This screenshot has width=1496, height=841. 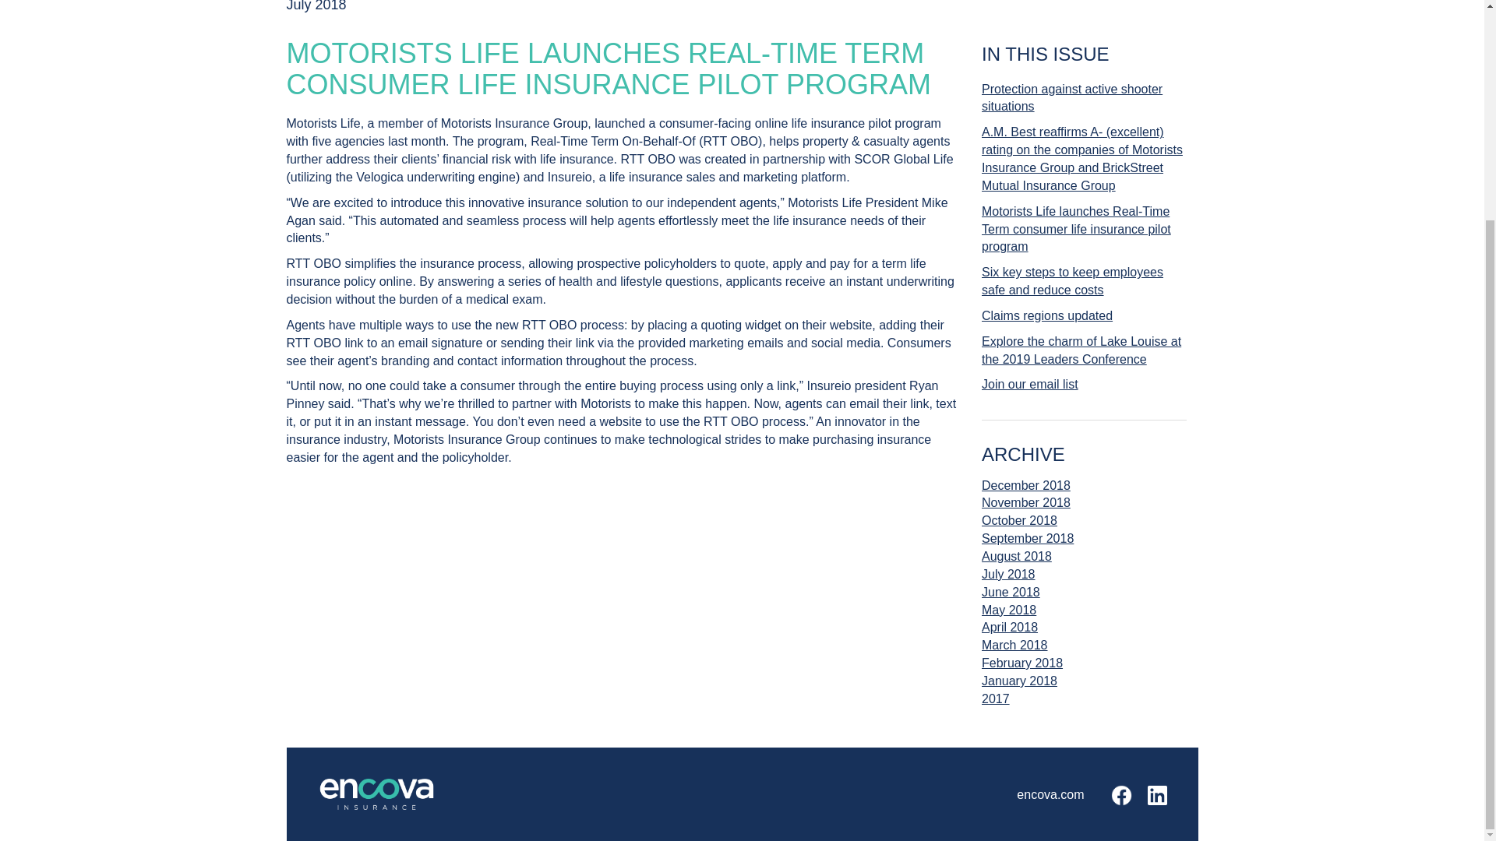 I want to click on Six key steps to keep employees safe and reduce costs, so click(x=1083, y=281).